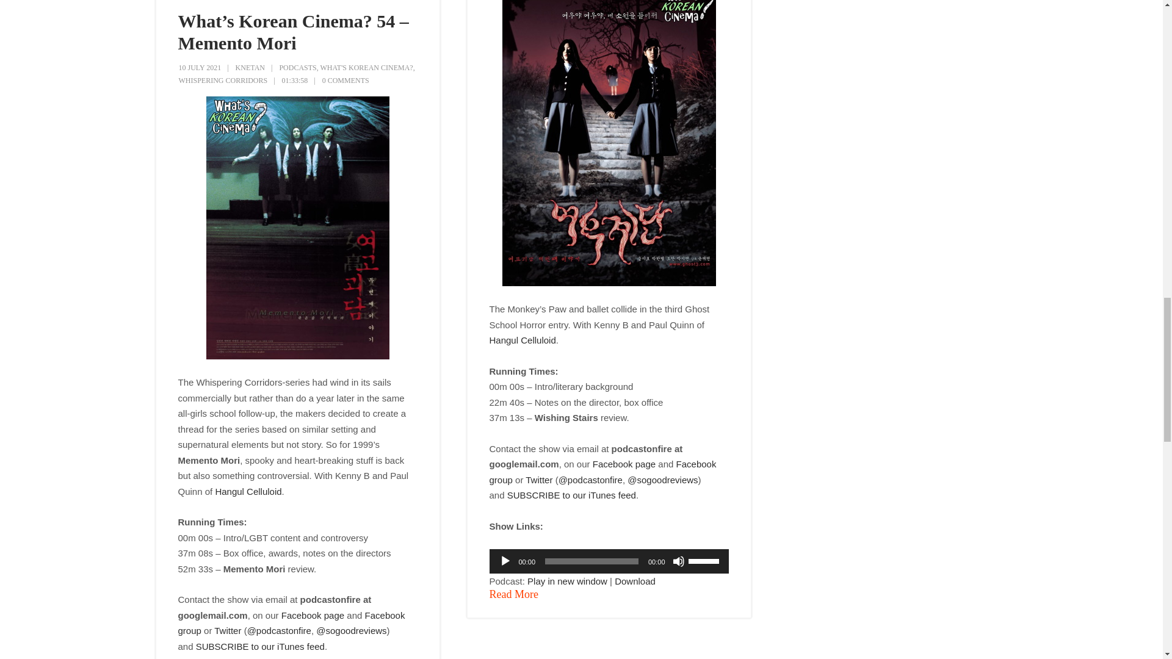 The image size is (1172, 659). I want to click on Play, so click(505, 561).